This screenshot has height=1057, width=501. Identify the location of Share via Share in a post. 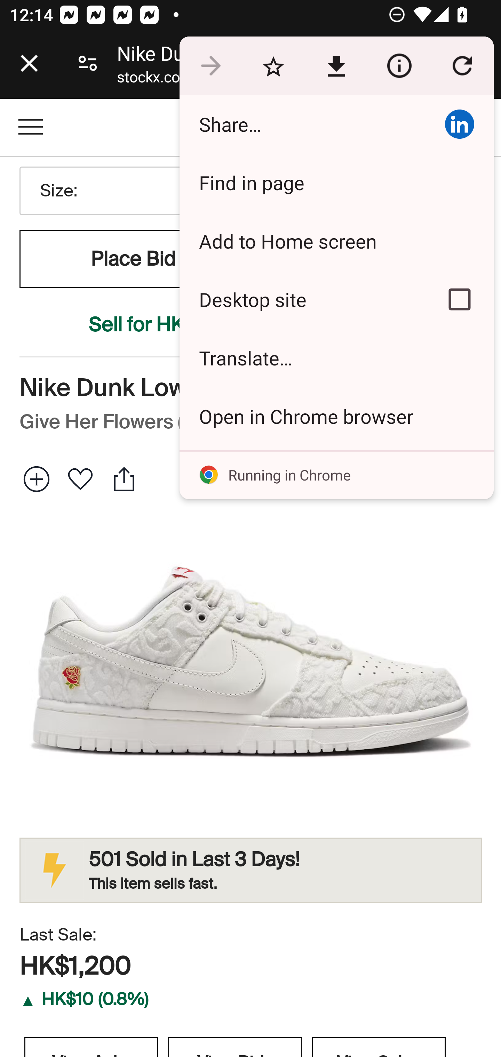
(459, 124).